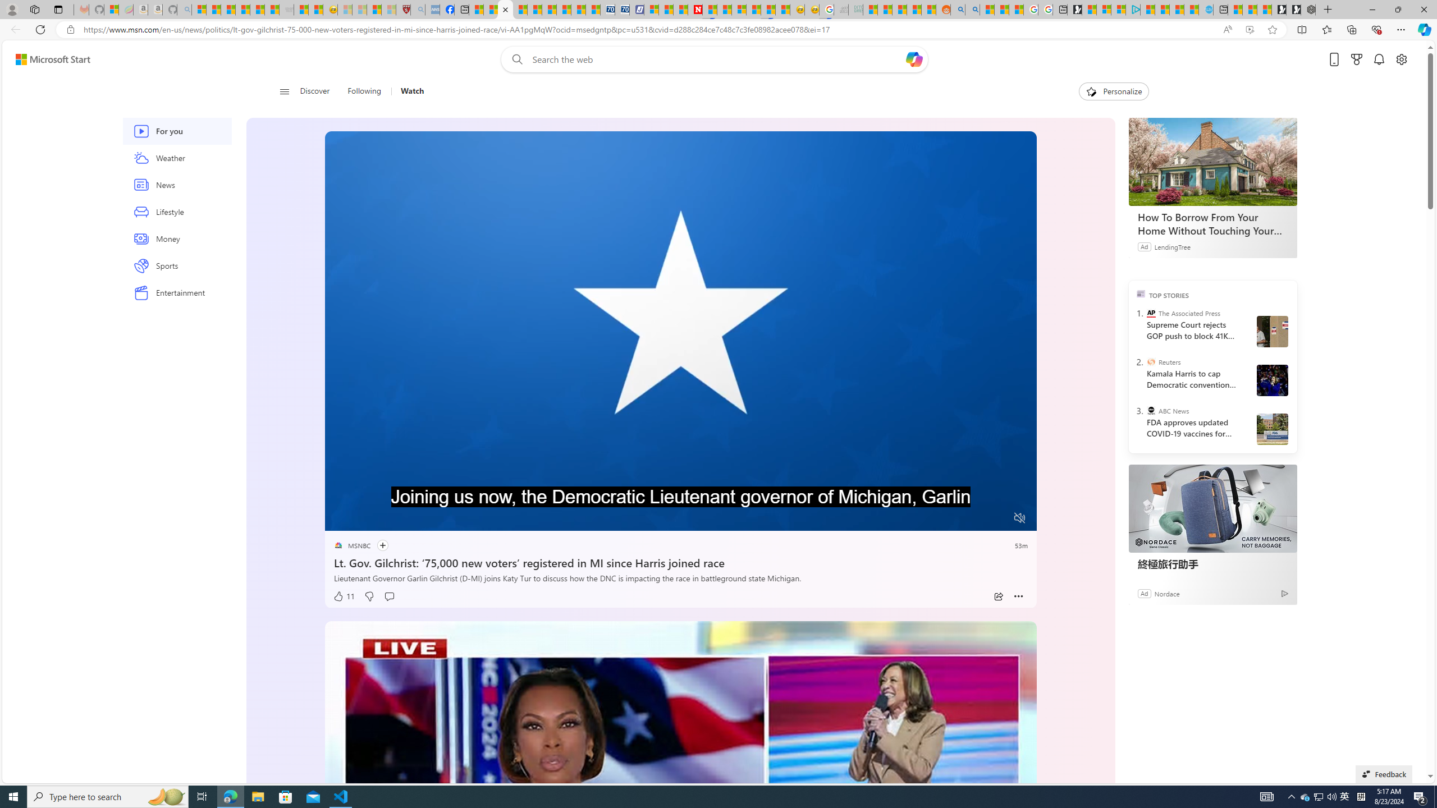  What do you see at coordinates (1172, 246) in the screenshot?
I see `LendingTree` at bounding box center [1172, 246].